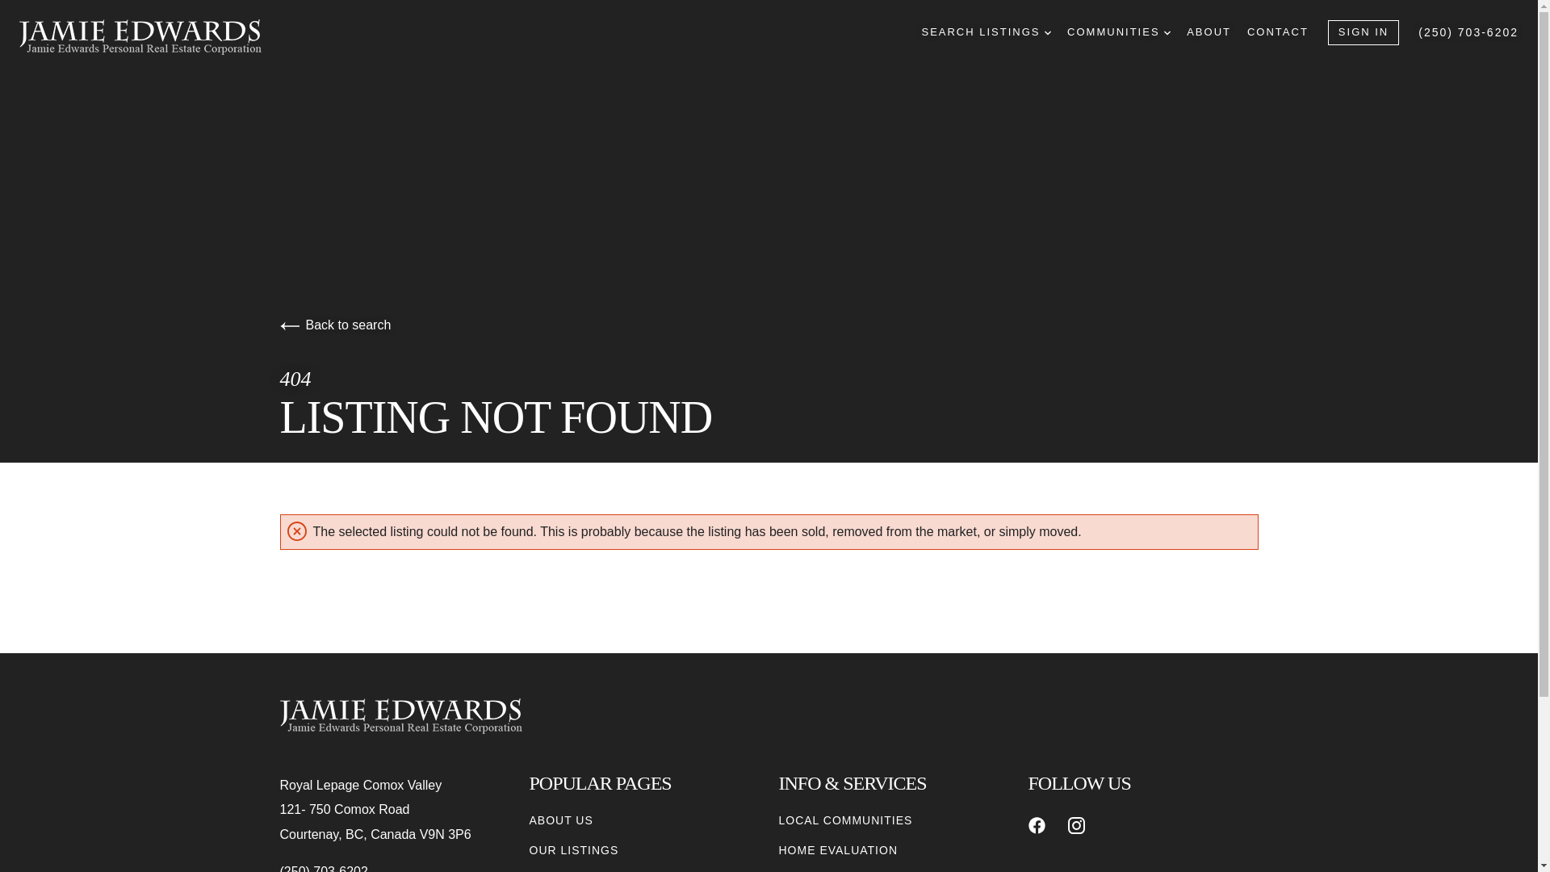 The width and height of the screenshot is (1550, 872). I want to click on SEARCH LISTINGS DROPDOWN ARROW, so click(985, 32).